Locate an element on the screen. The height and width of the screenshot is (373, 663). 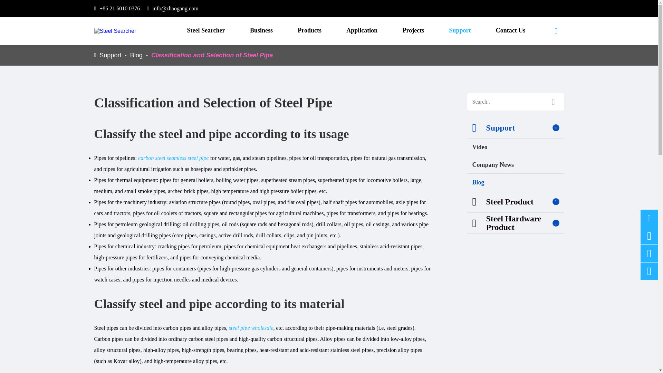
Products is located at coordinates (309, 31).